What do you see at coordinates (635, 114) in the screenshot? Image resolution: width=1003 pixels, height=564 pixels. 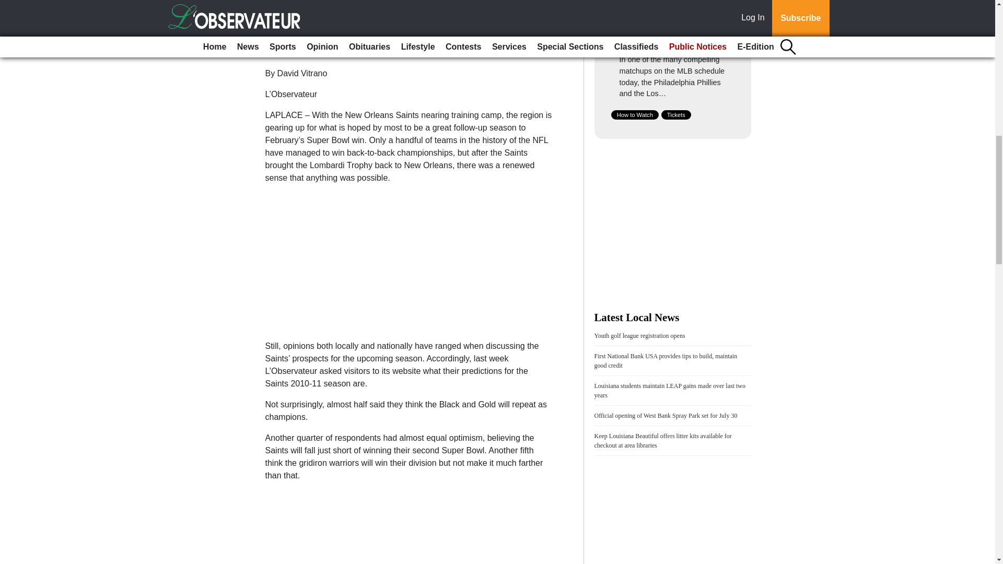 I see `How to Watch` at bounding box center [635, 114].